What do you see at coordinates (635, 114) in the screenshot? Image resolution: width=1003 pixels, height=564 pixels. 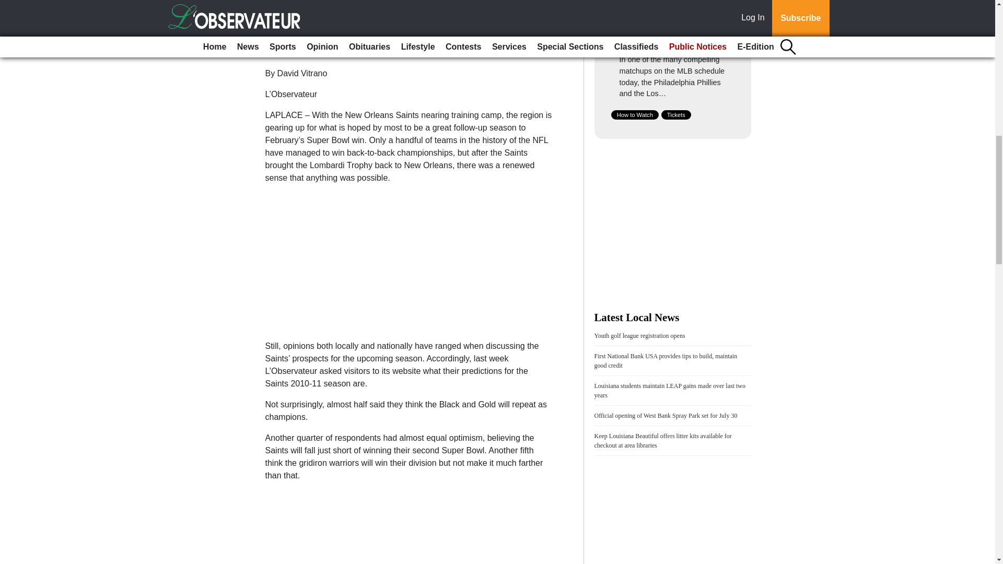 I see `How to Watch` at bounding box center [635, 114].